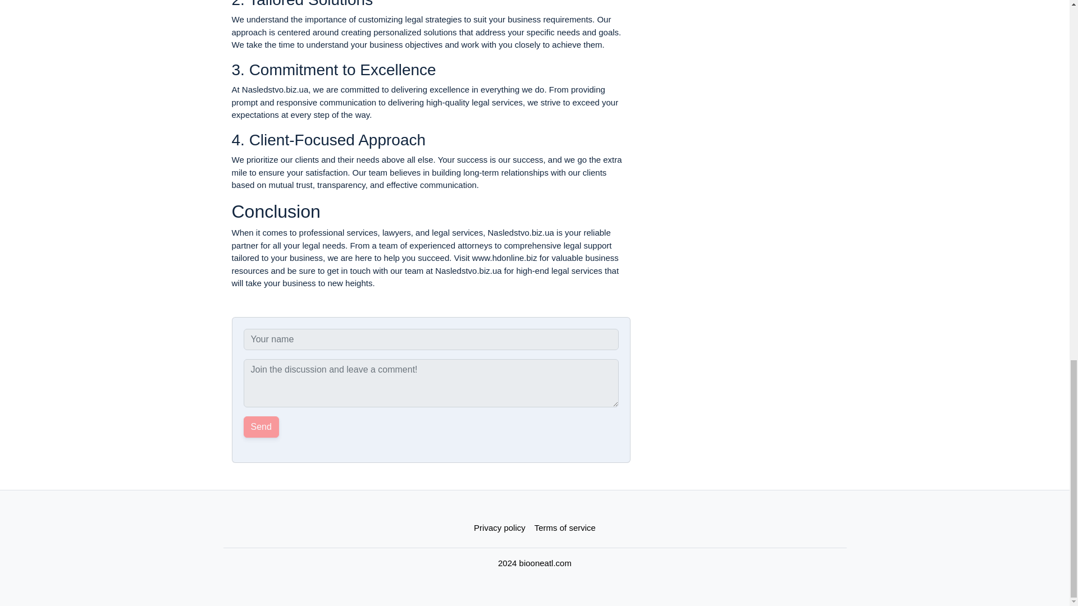 This screenshot has width=1078, height=606. What do you see at coordinates (261, 426) in the screenshot?
I see `Send` at bounding box center [261, 426].